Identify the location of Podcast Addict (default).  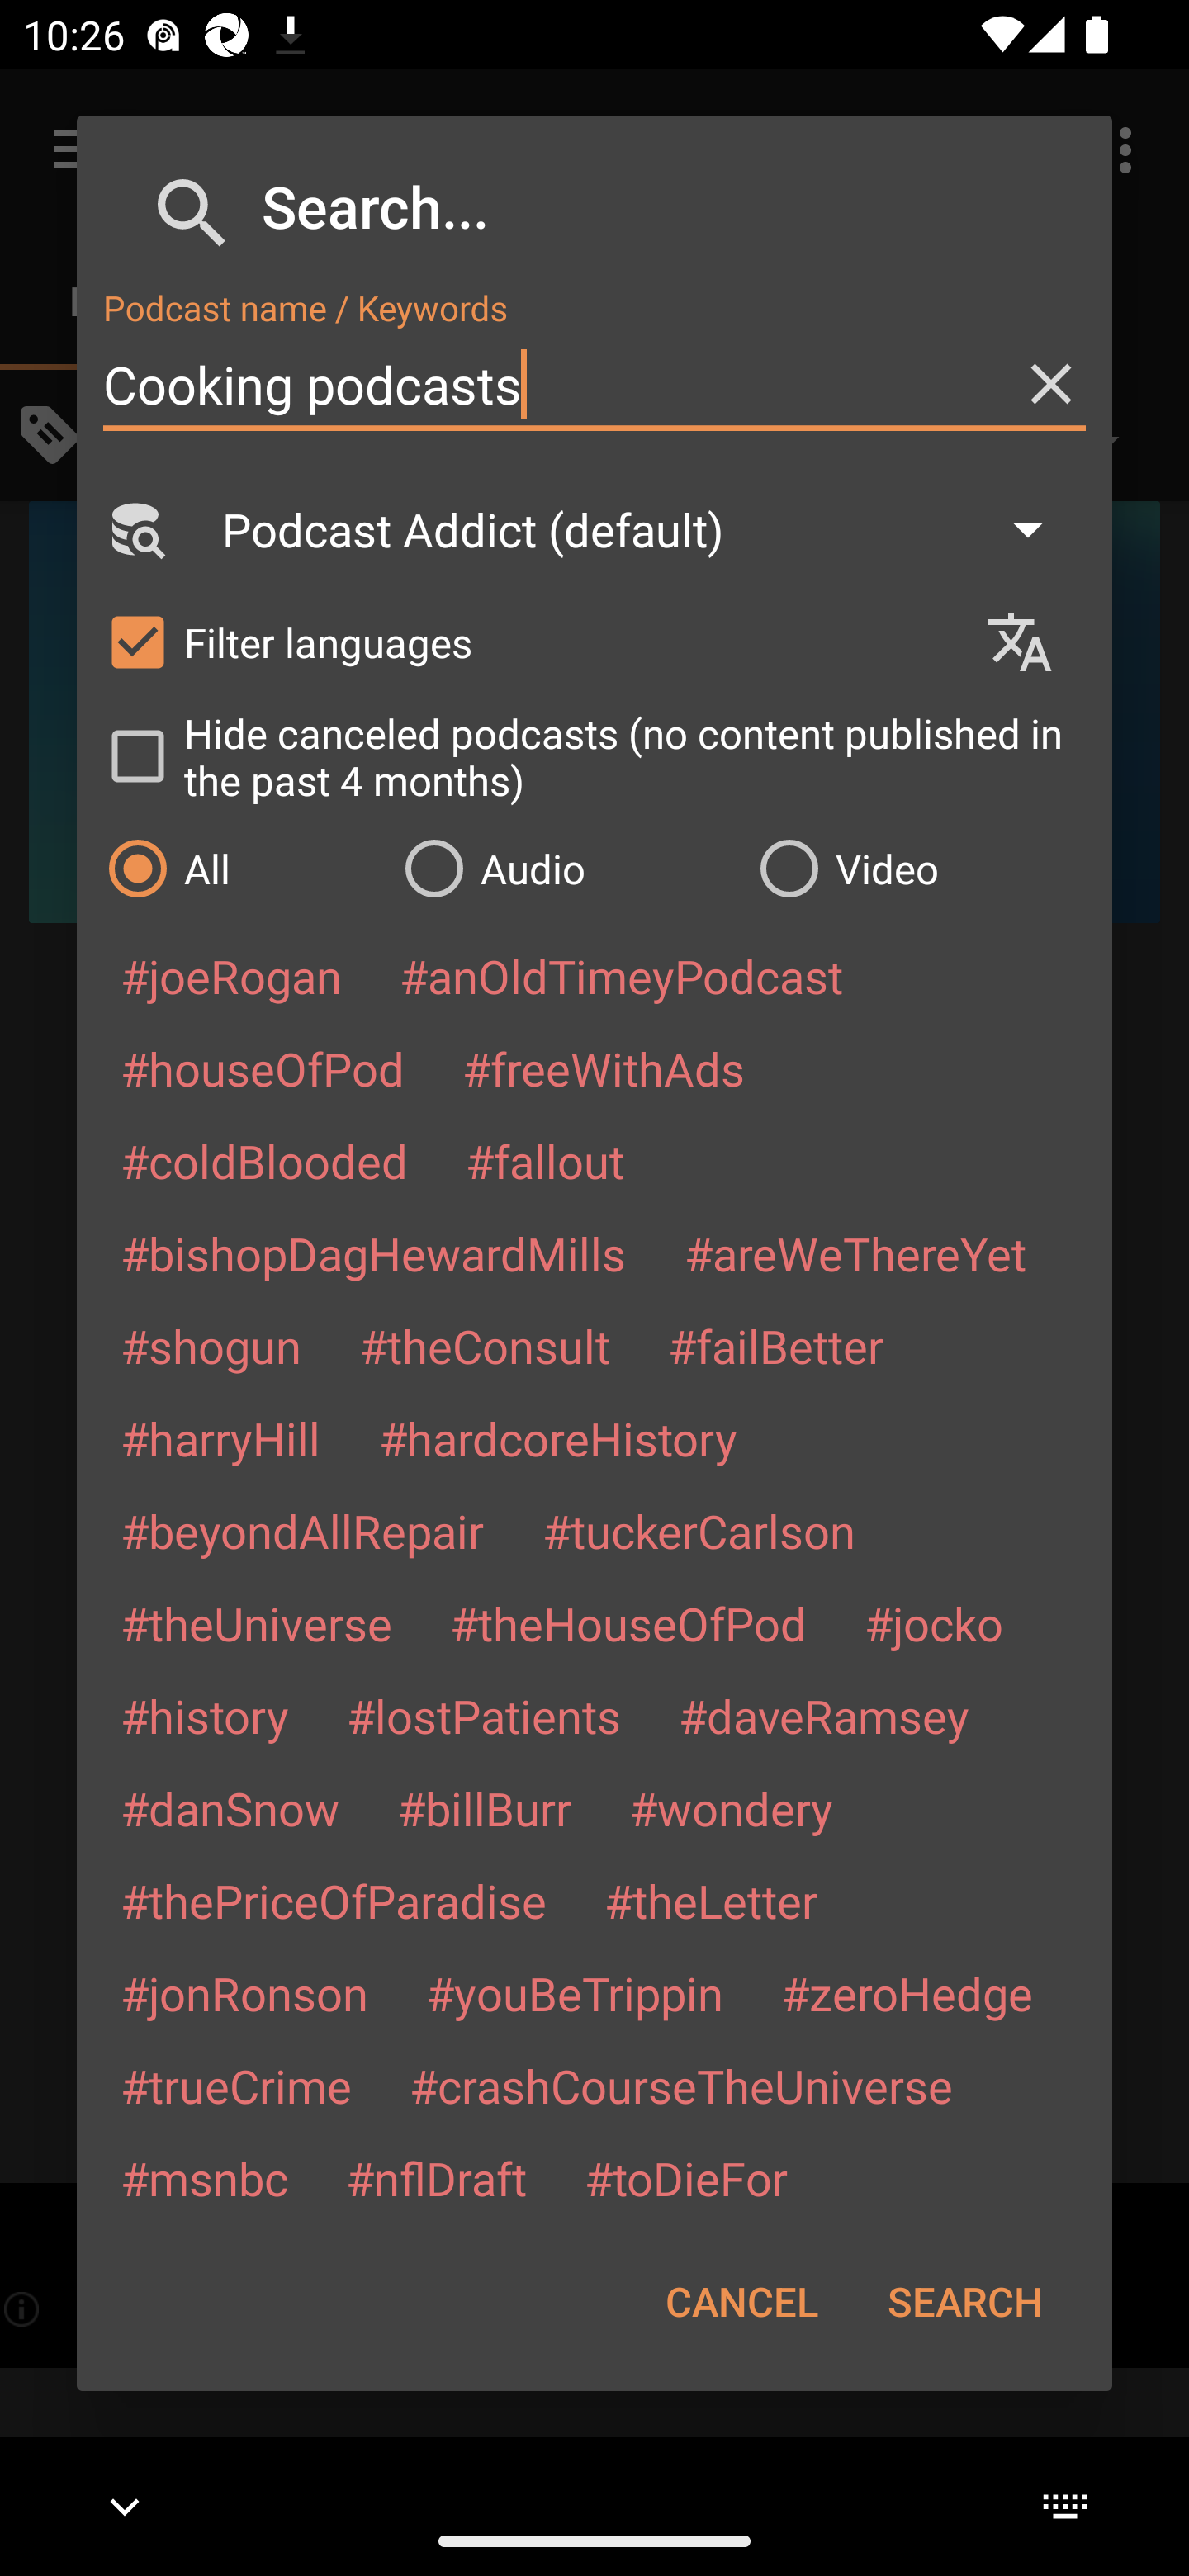
(647, 529).